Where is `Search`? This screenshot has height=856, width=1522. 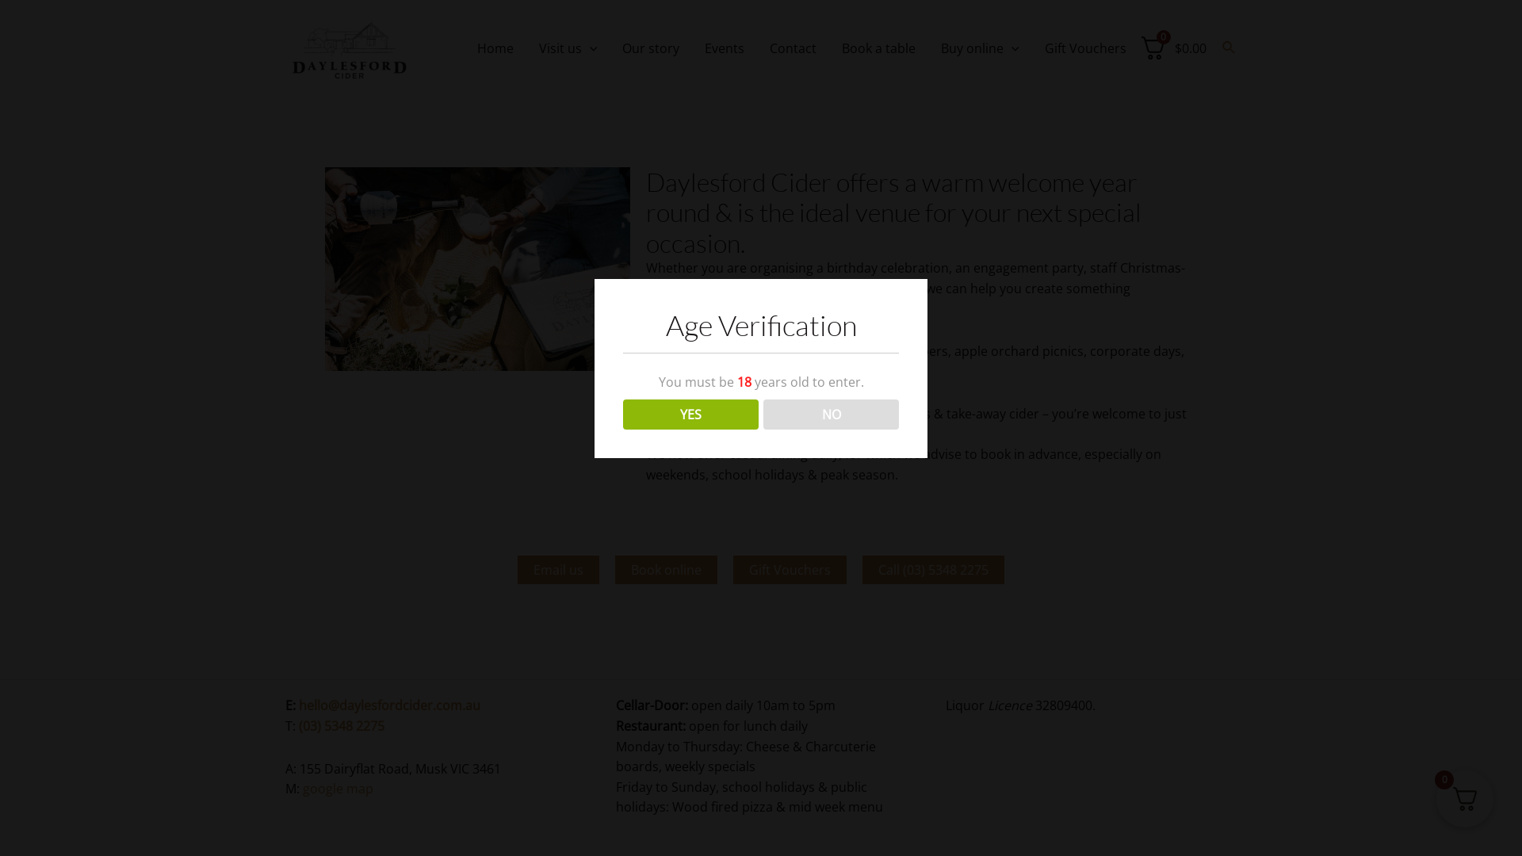
Search is located at coordinates (1229, 48).